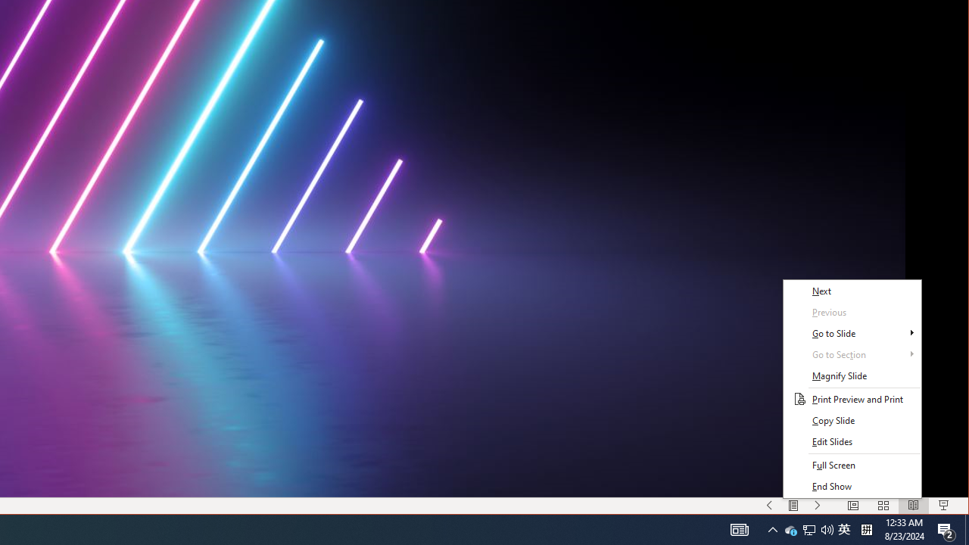 The image size is (969, 545). I want to click on Edit Slides, so click(852, 442).